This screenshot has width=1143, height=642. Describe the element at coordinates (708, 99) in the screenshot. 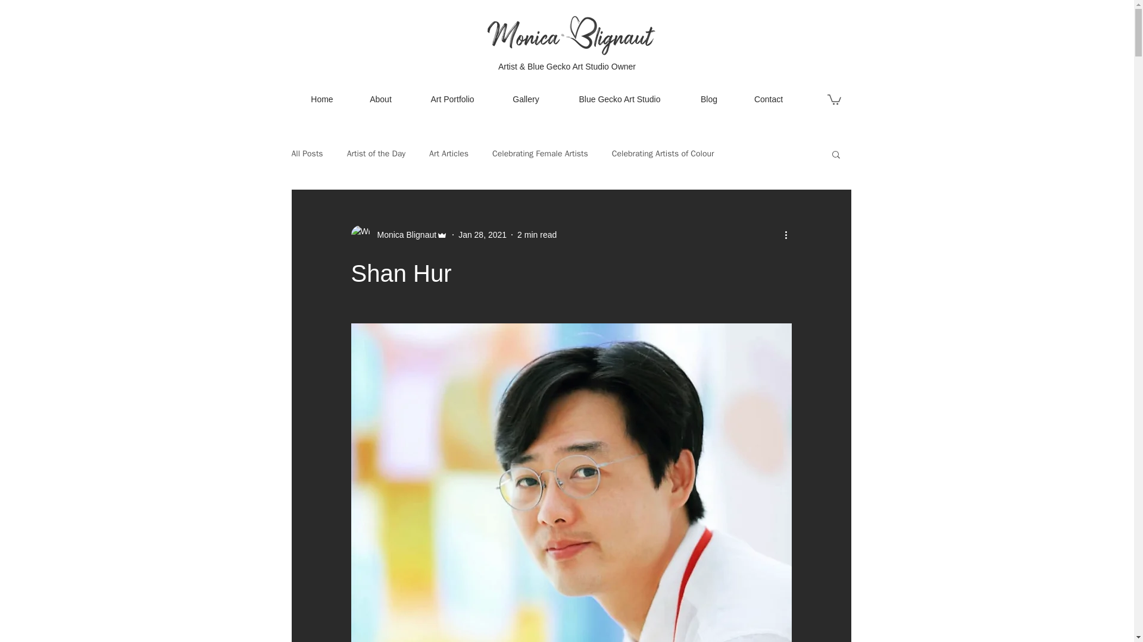

I see `Blog` at that location.